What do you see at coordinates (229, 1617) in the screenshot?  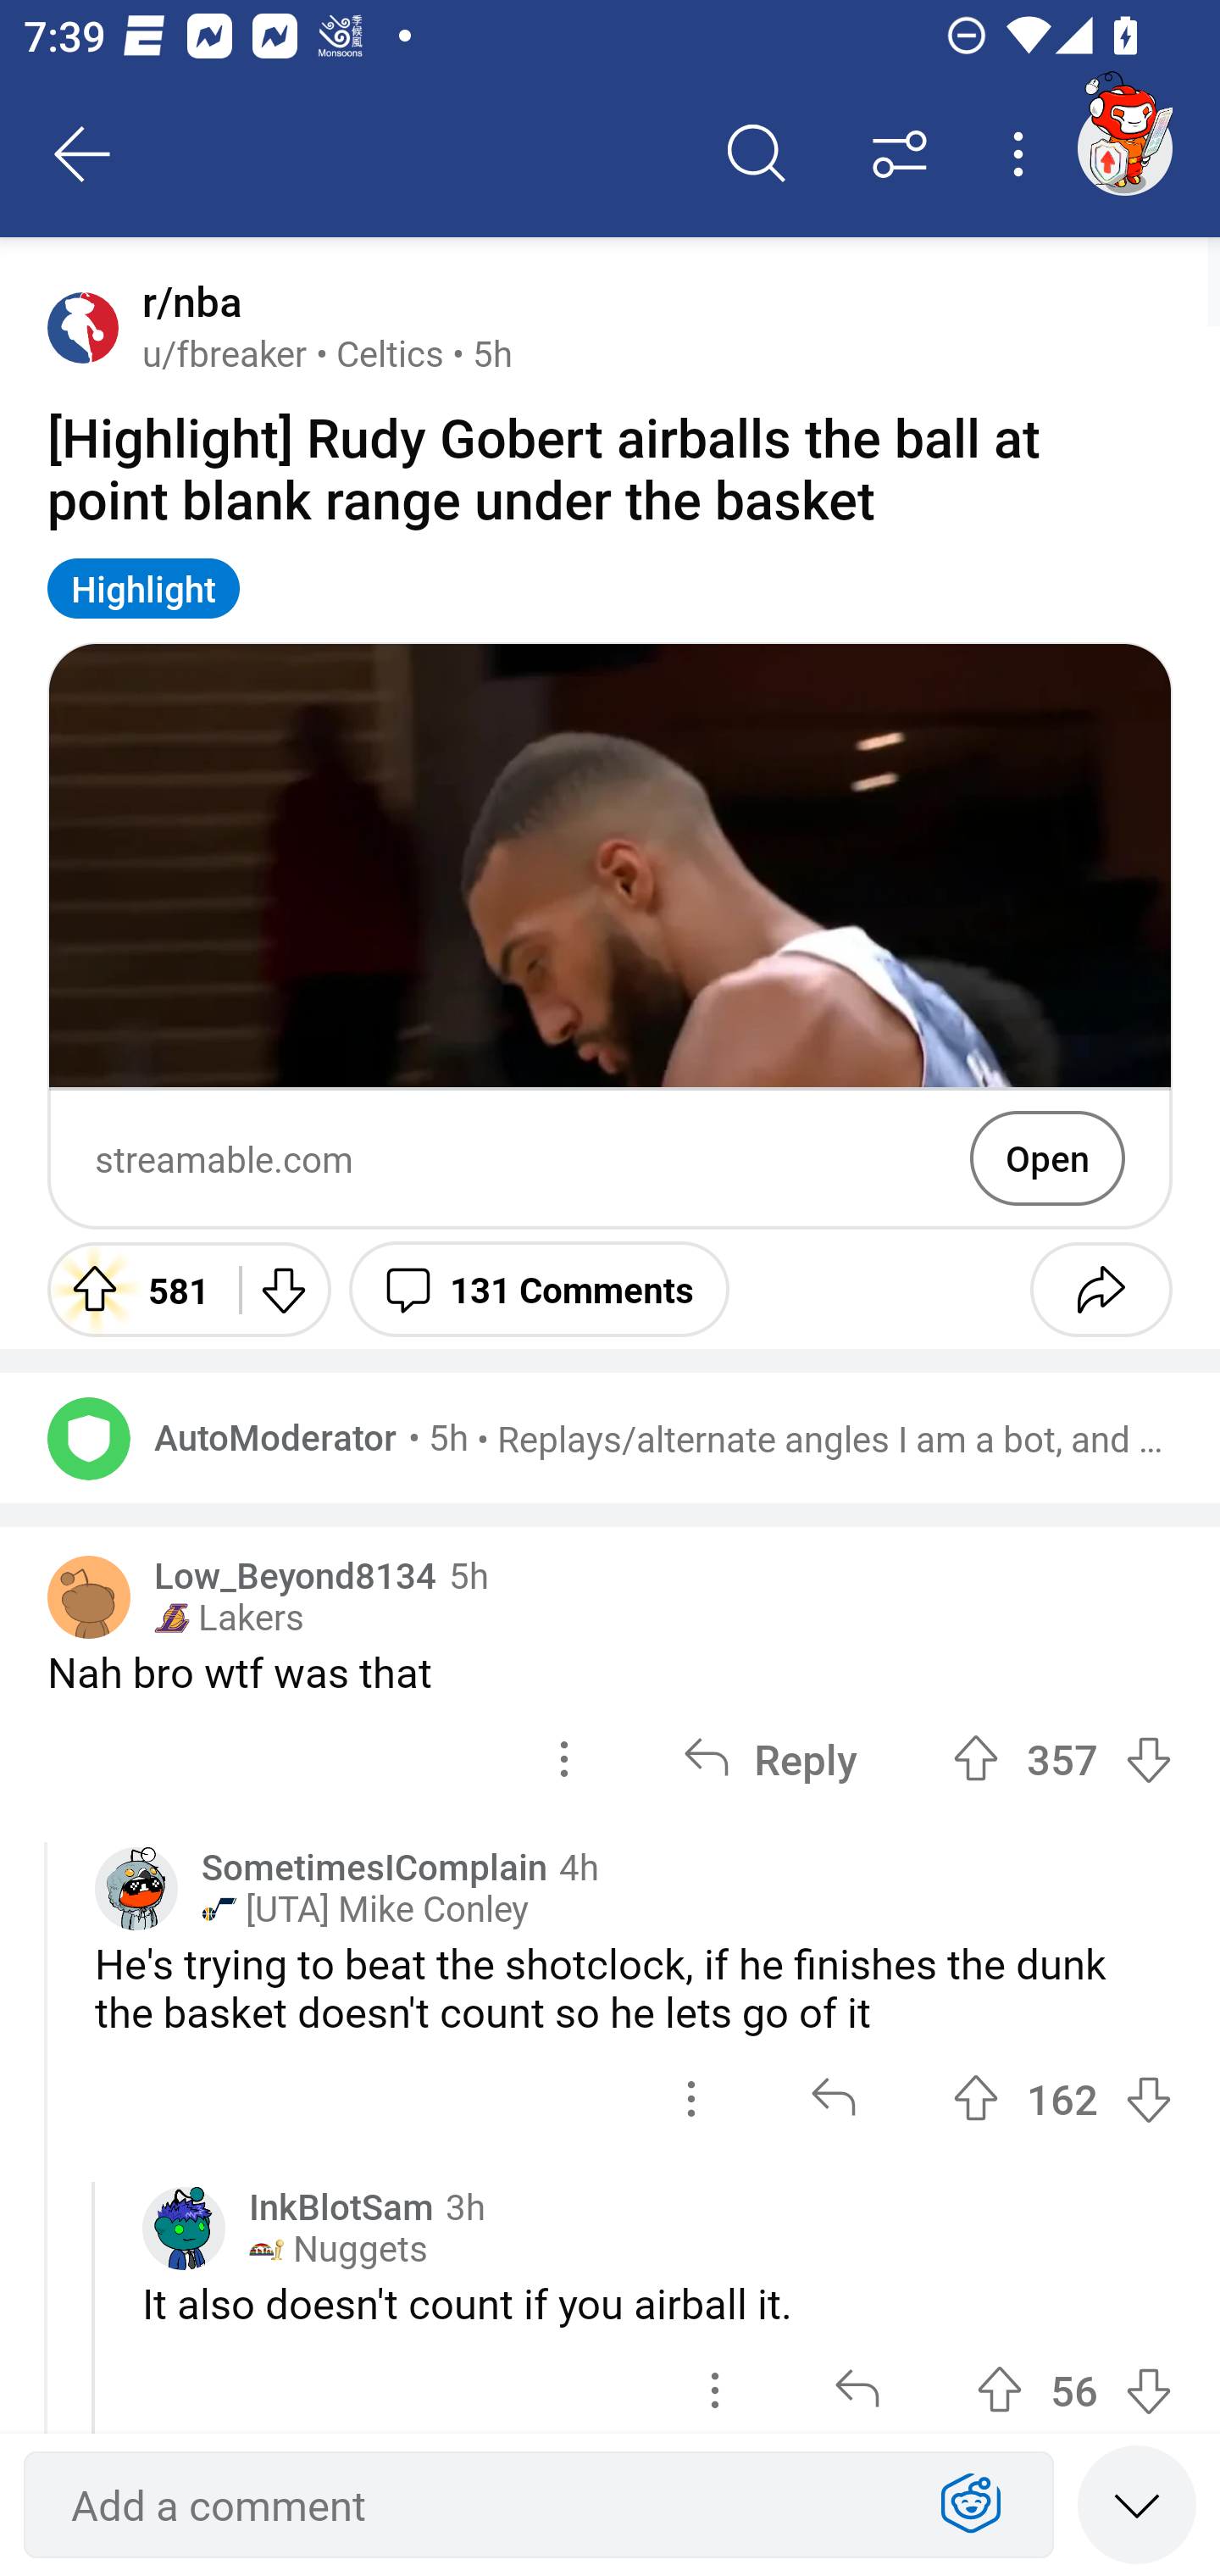 I see `￼ Lakers` at bounding box center [229, 1617].